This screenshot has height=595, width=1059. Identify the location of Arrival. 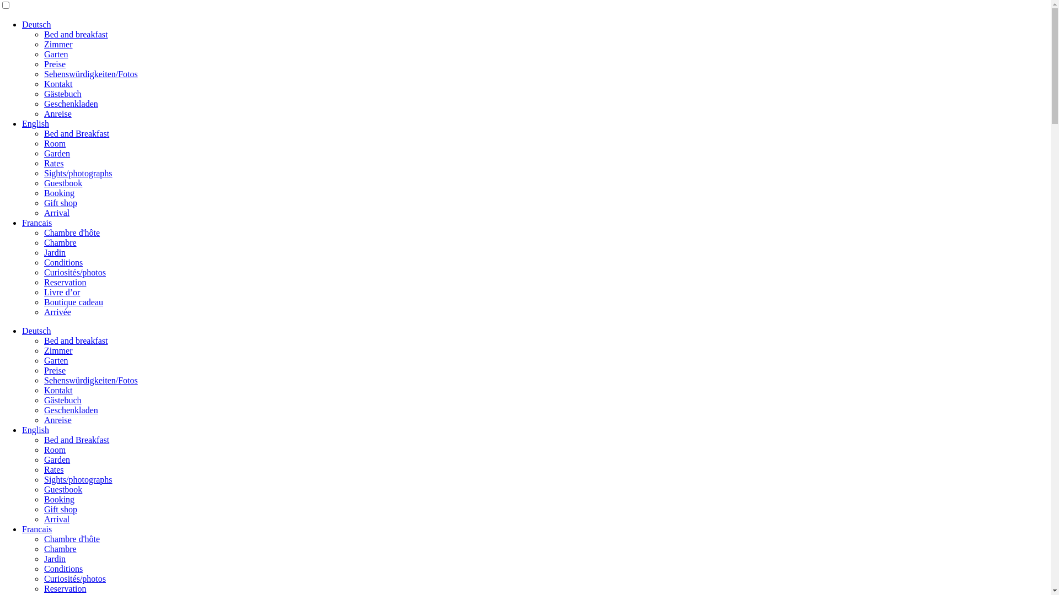
(57, 519).